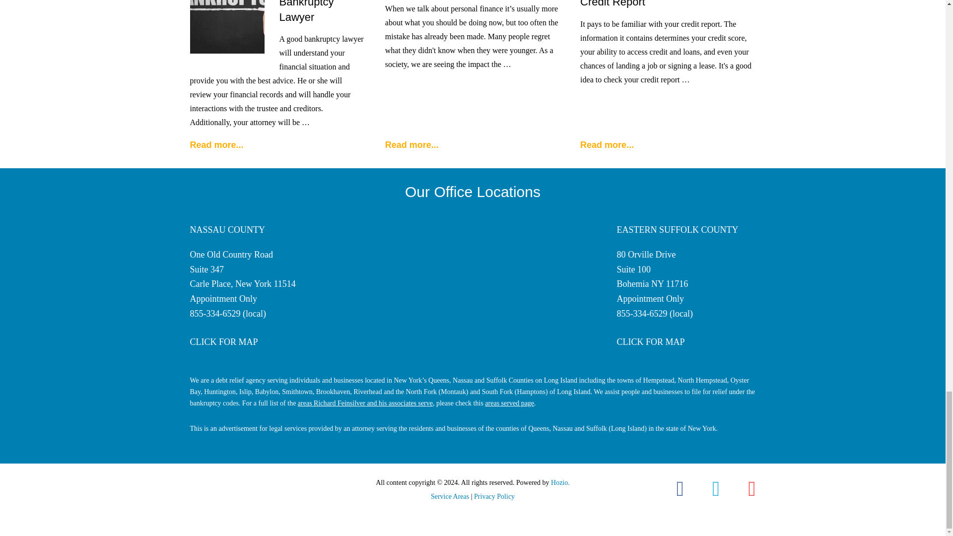  Describe the element at coordinates (223, 341) in the screenshot. I see `CLICK FOR MAP` at that location.